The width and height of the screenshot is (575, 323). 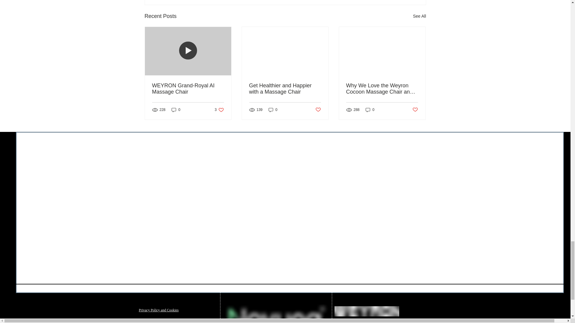 What do you see at coordinates (219, 109) in the screenshot?
I see `See All` at bounding box center [219, 109].